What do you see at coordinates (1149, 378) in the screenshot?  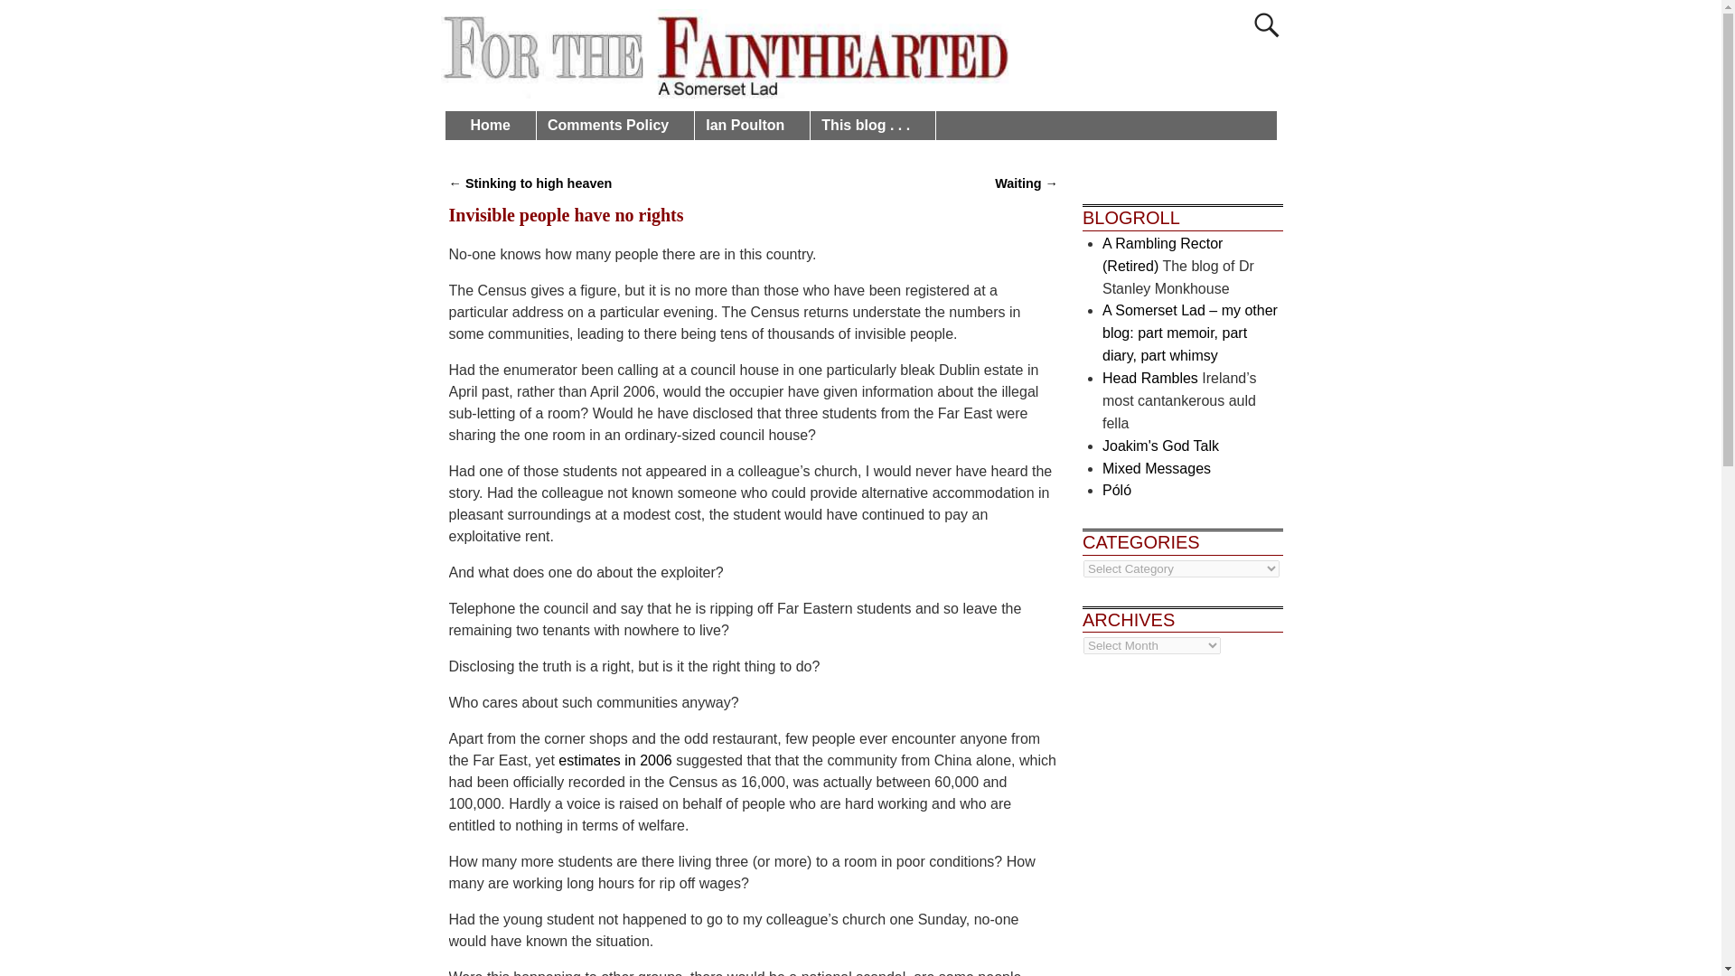 I see `Head Rambles` at bounding box center [1149, 378].